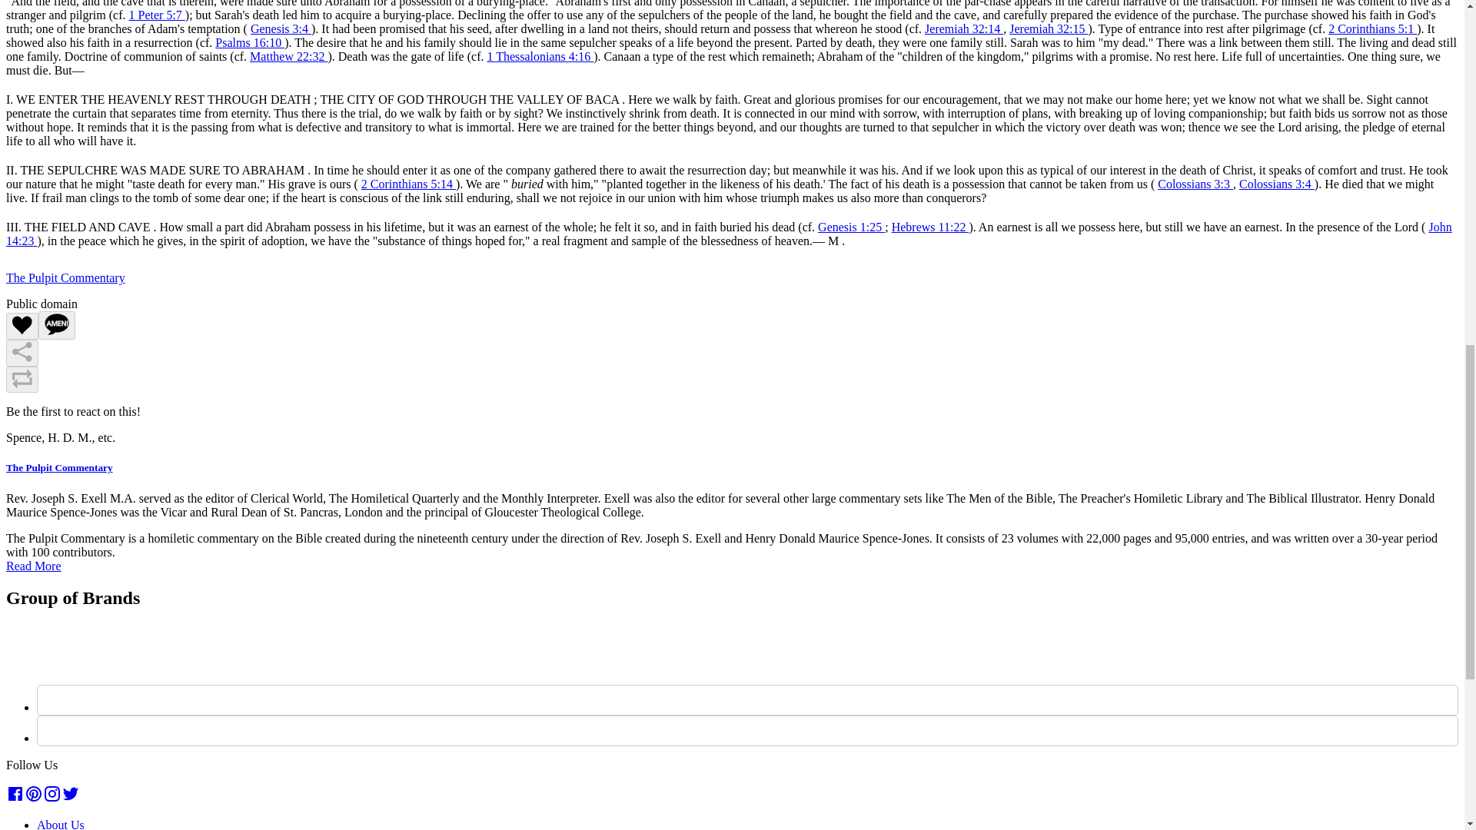 This screenshot has height=830, width=1476. What do you see at coordinates (1195, 184) in the screenshot?
I see `Bible Passages -  Colossians 3:3  - click to view detail` at bounding box center [1195, 184].